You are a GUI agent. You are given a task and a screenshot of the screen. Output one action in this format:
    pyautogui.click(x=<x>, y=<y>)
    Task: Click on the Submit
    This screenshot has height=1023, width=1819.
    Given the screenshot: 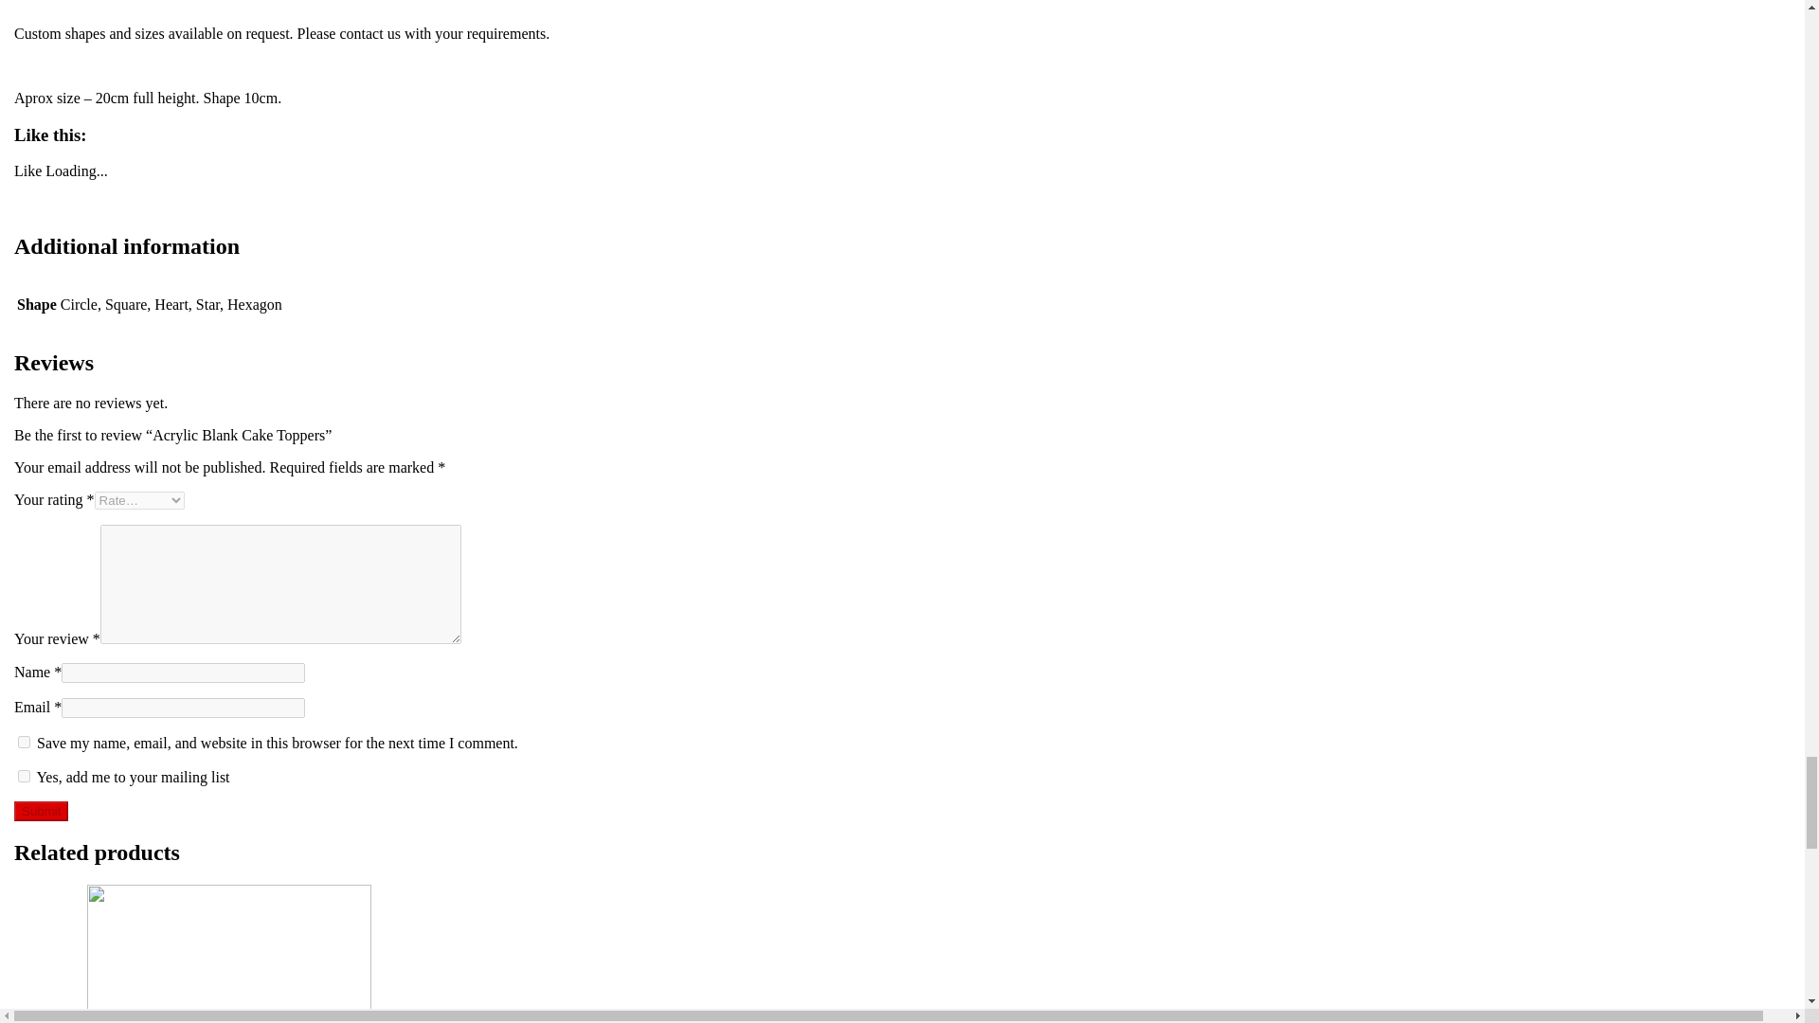 What is the action you would take?
    pyautogui.click(x=42, y=811)
    